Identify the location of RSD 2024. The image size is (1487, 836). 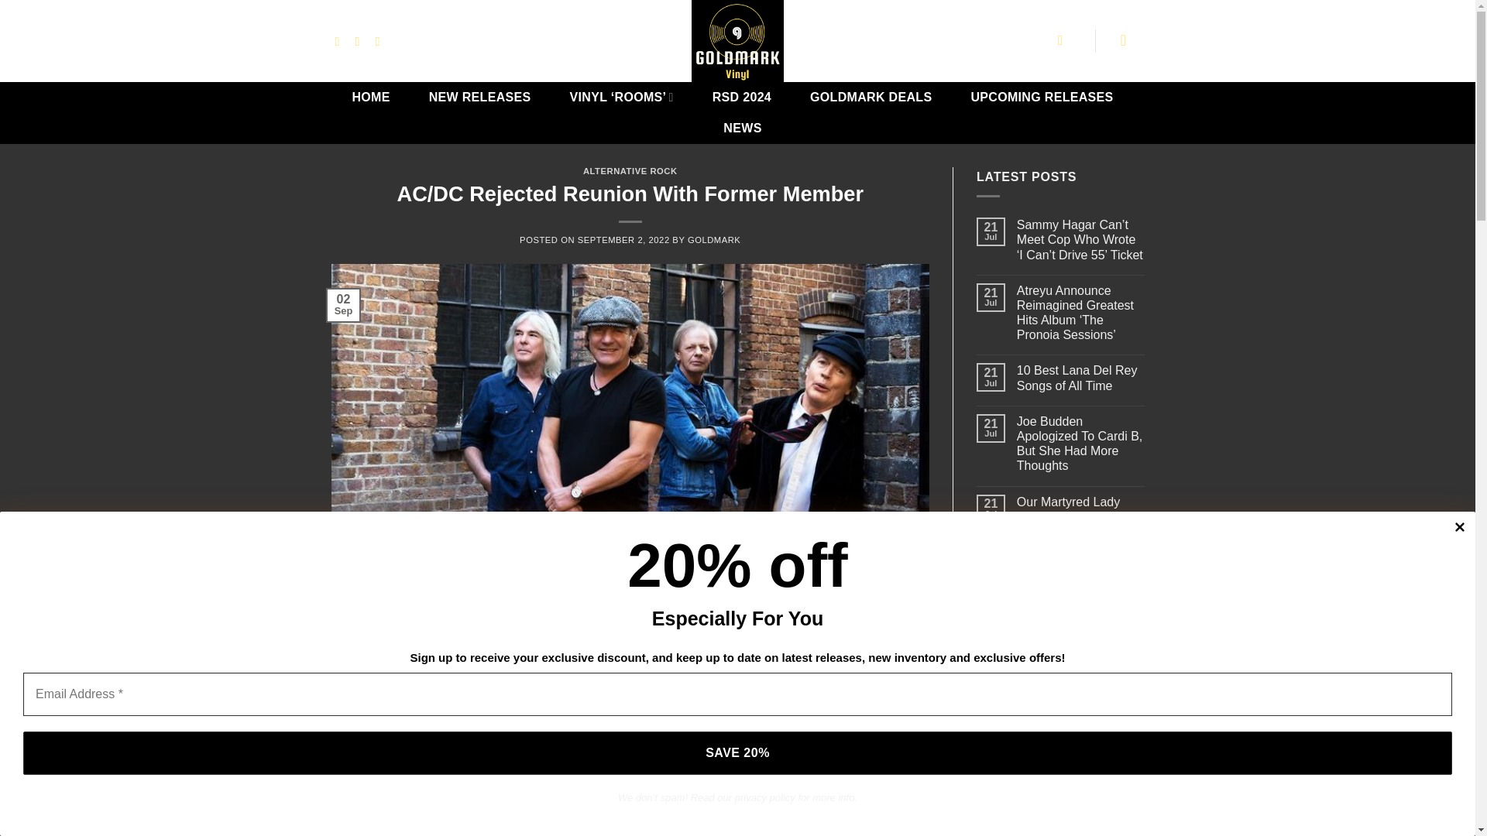
(742, 97).